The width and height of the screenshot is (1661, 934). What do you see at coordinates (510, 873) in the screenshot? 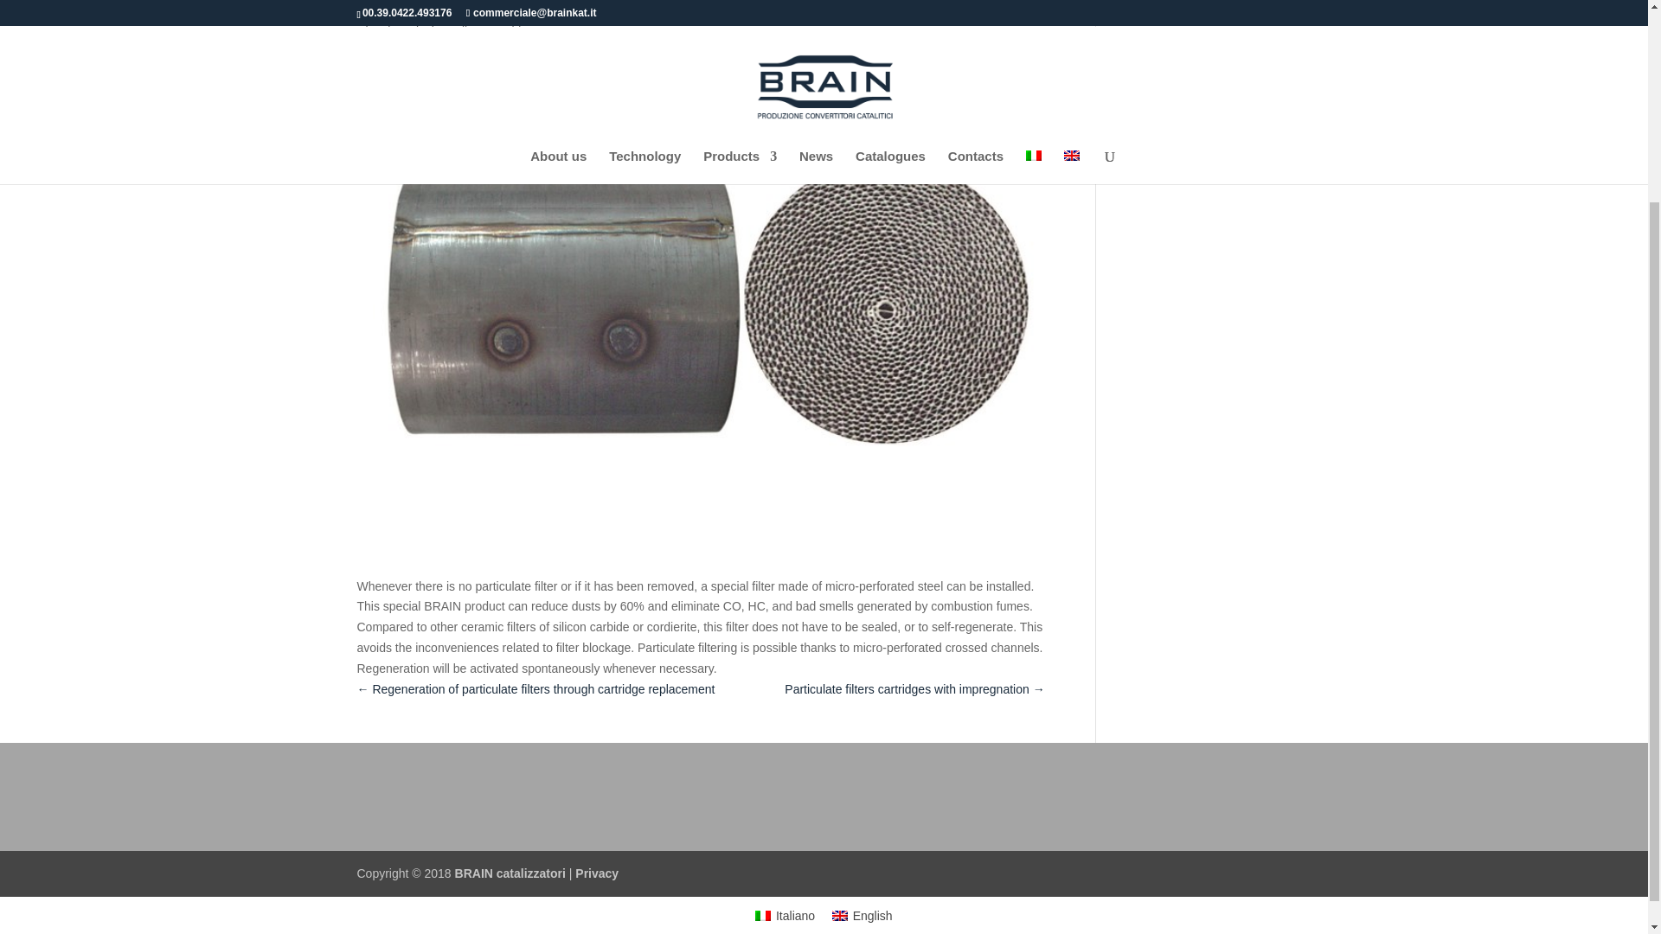
I see `BRAIN catalizzatori` at bounding box center [510, 873].